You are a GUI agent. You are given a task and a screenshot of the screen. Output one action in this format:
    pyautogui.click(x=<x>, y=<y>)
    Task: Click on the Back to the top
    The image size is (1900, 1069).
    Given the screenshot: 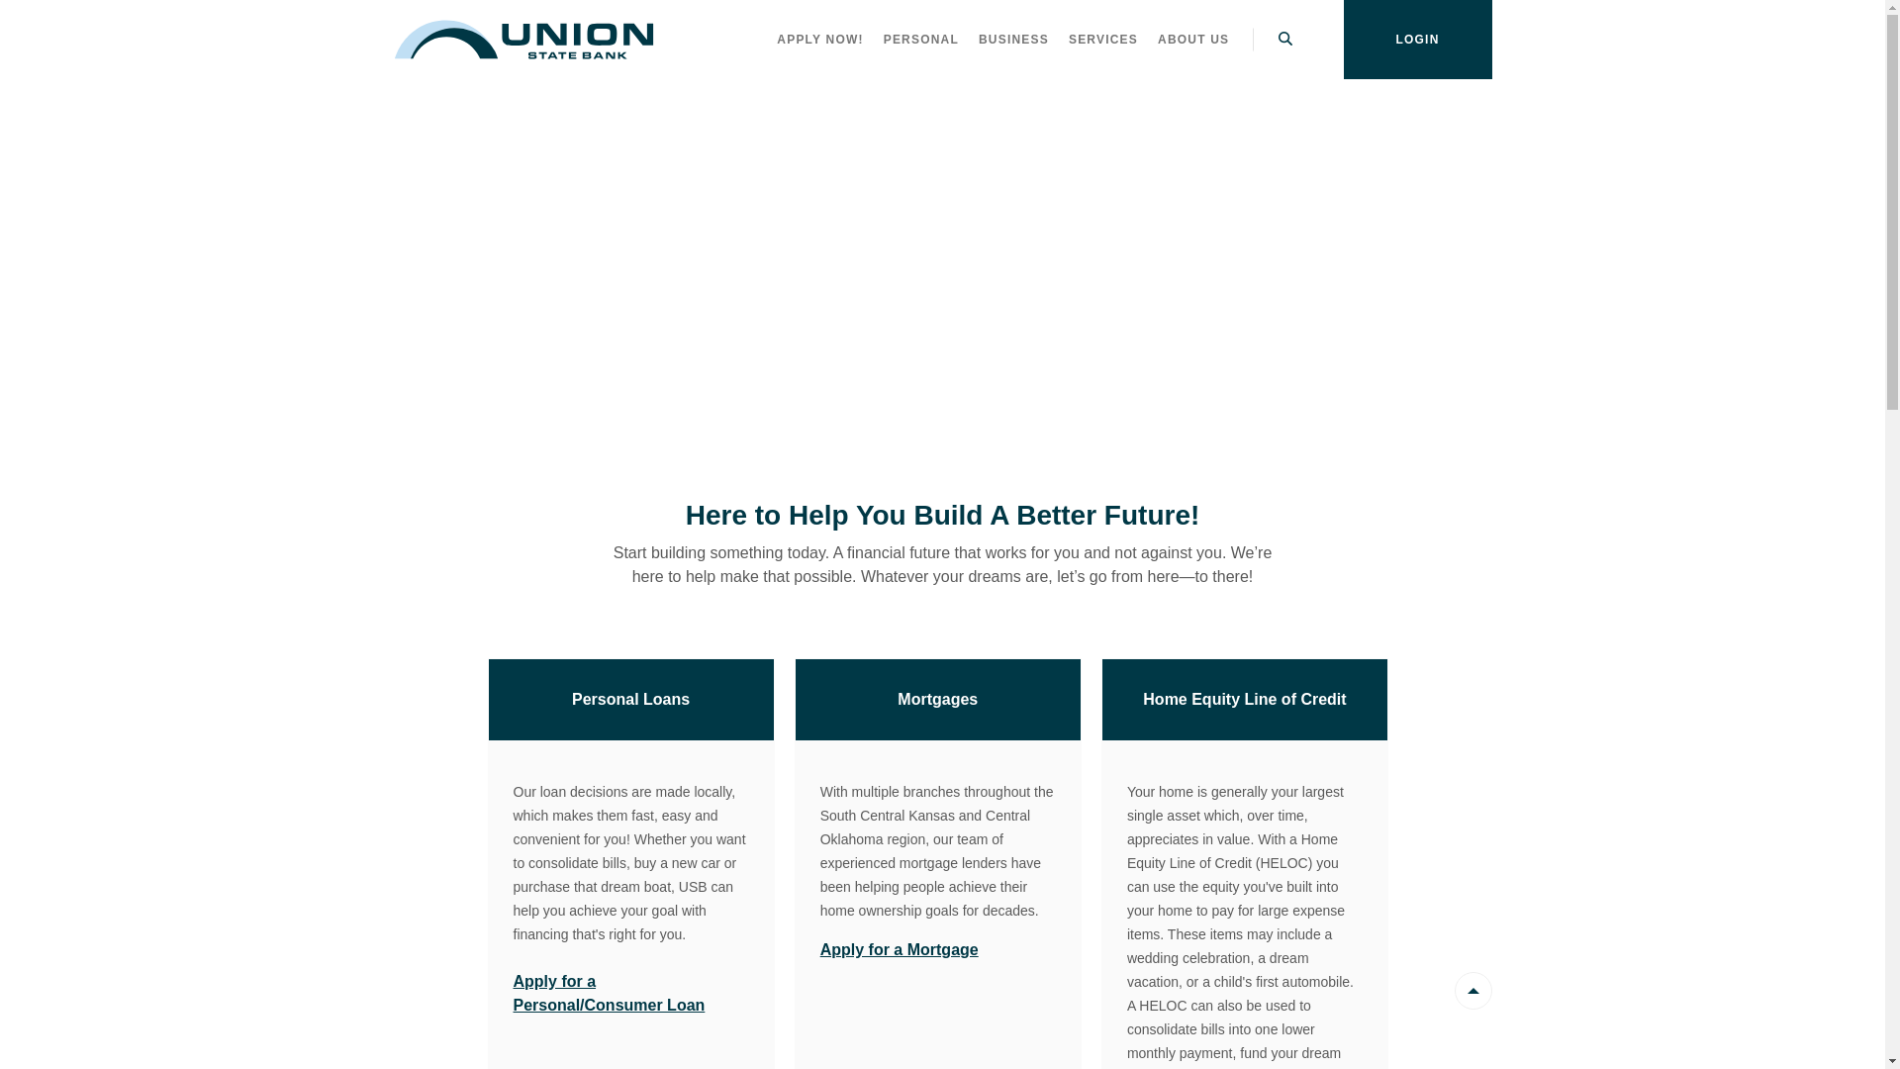 What is the action you would take?
    pyautogui.click(x=1473, y=991)
    